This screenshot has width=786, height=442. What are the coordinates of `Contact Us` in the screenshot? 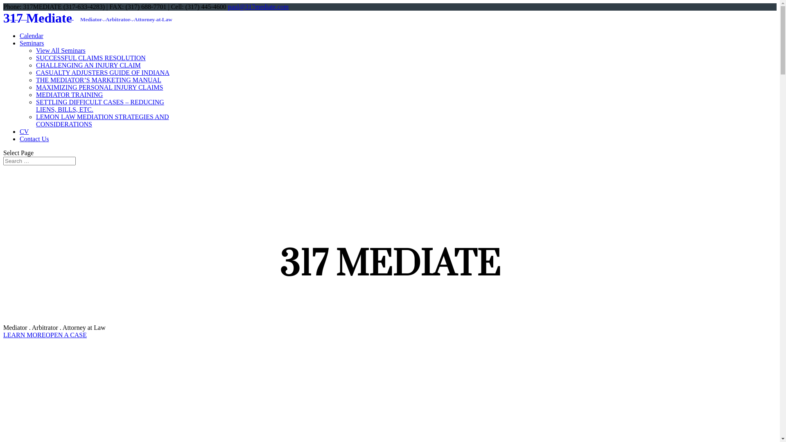 It's located at (34, 139).